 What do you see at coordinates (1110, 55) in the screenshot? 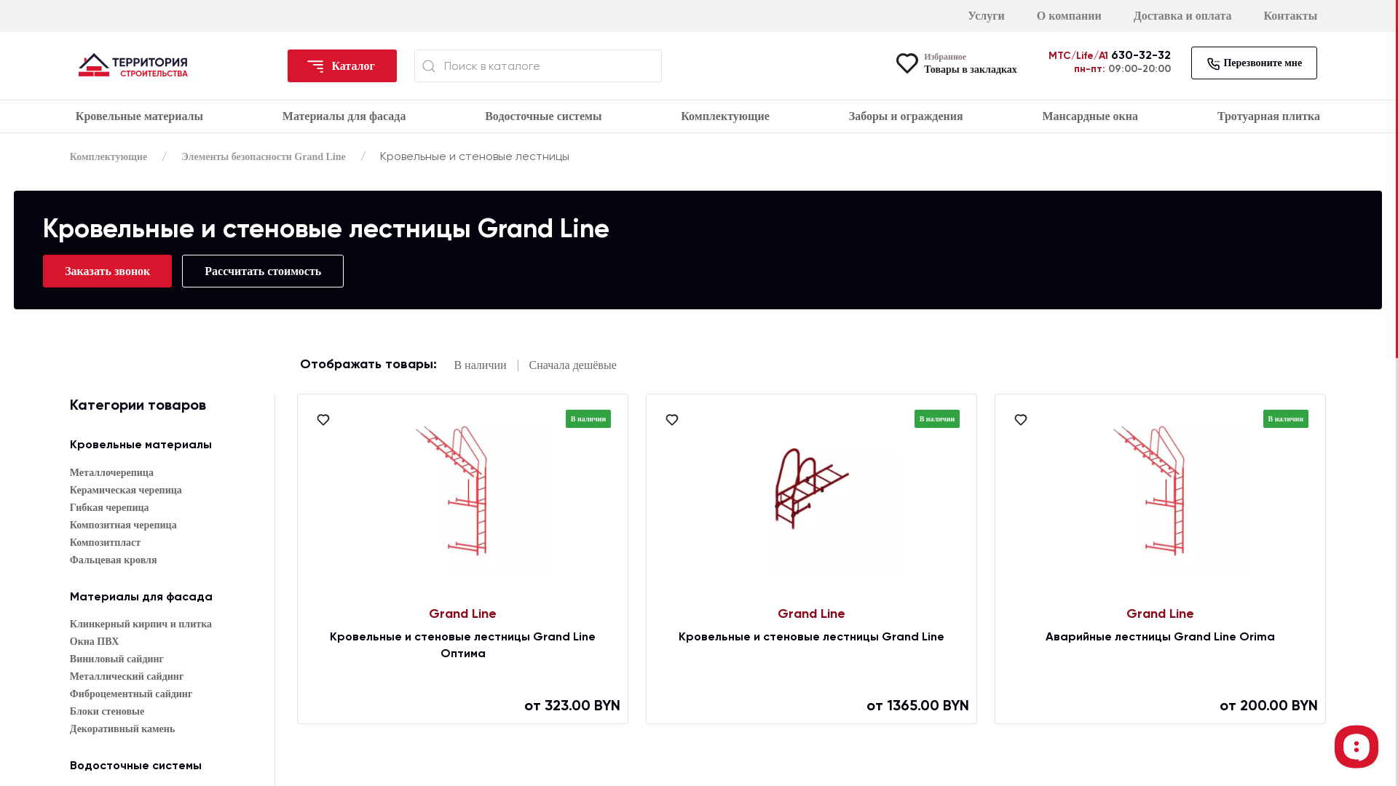
I see `MTC/Life/A1 630-32-32` at bounding box center [1110, 55].